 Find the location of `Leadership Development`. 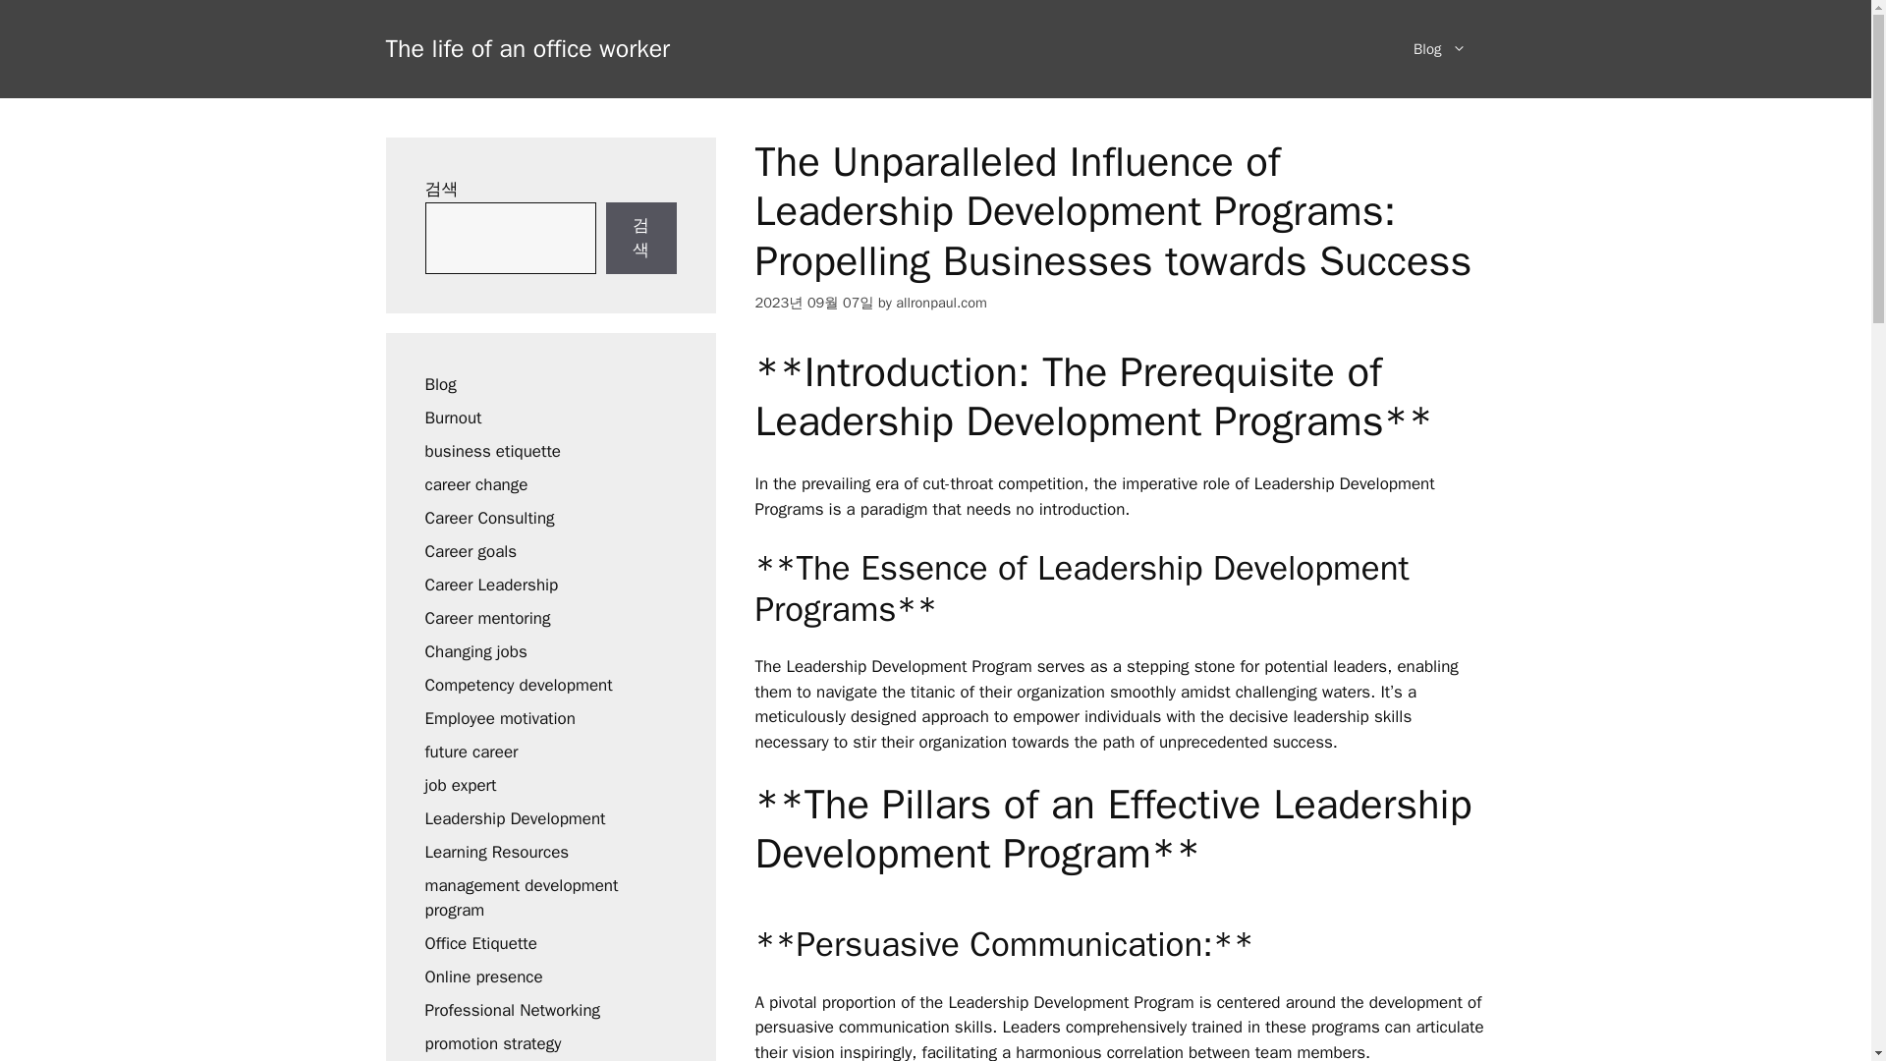

Leadership Development is located at coordinates (515, 817).